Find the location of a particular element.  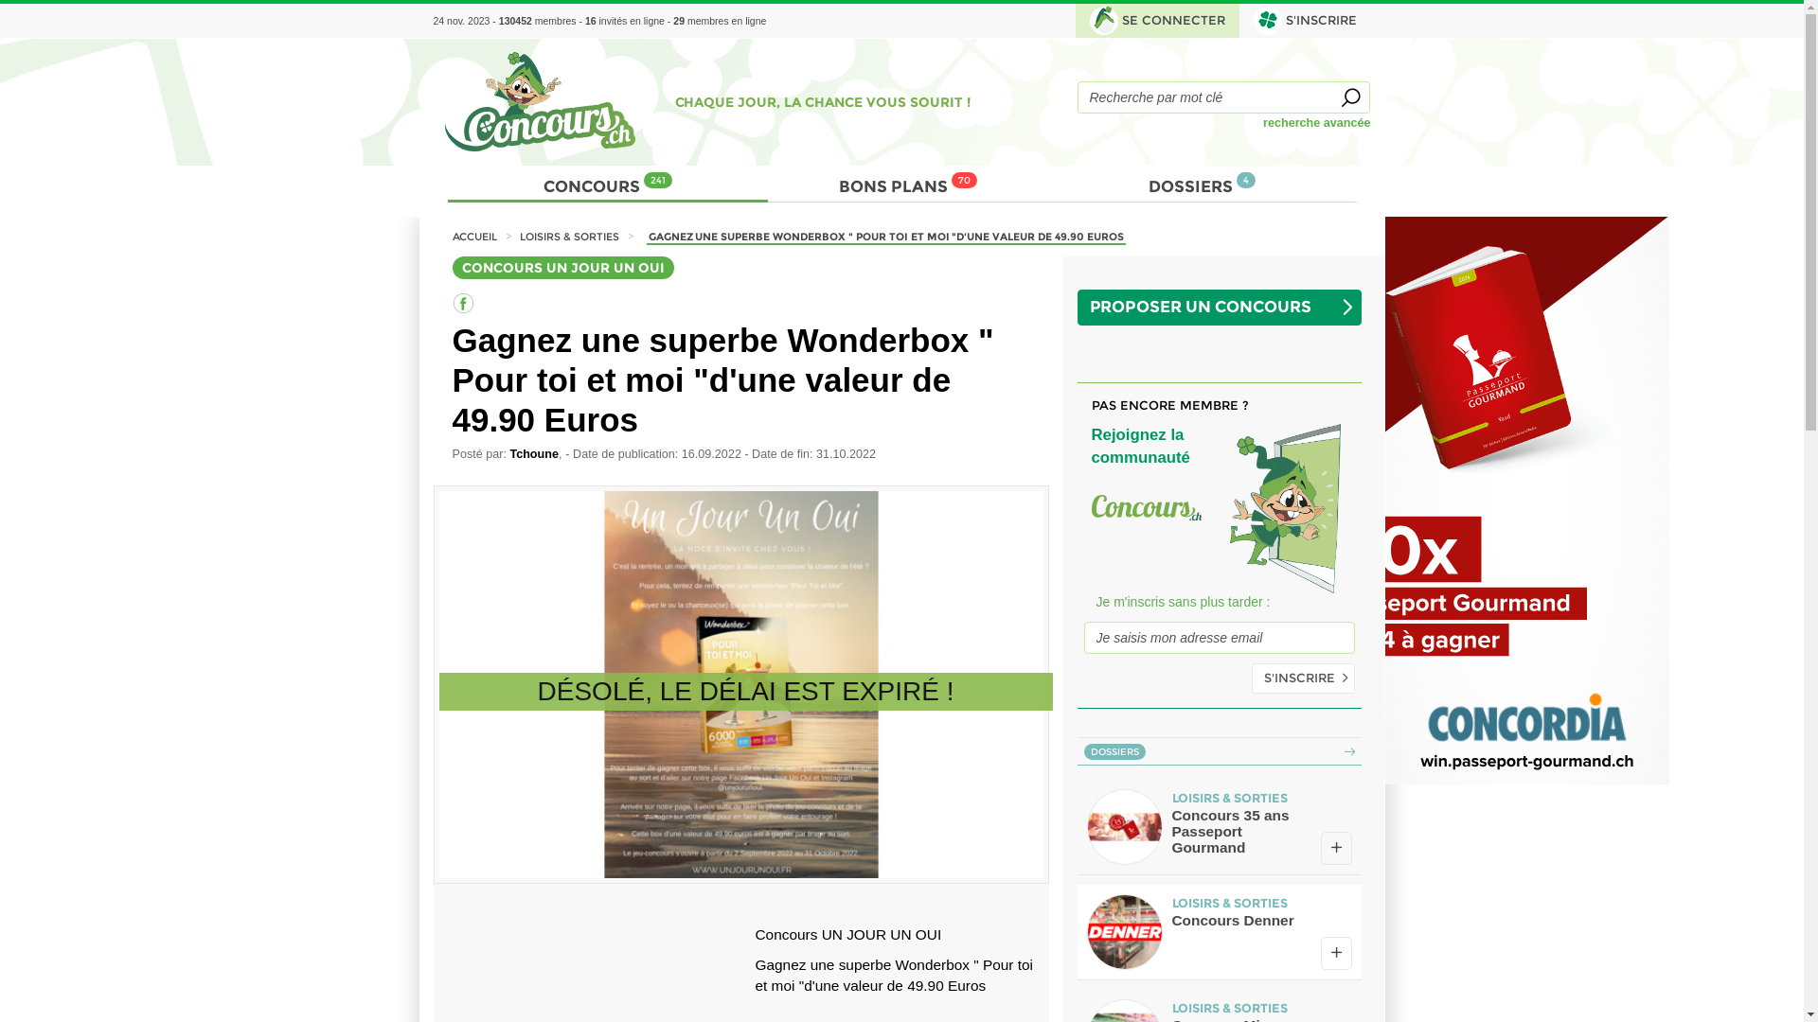

Tchoune is located at coordinates (534, 454).